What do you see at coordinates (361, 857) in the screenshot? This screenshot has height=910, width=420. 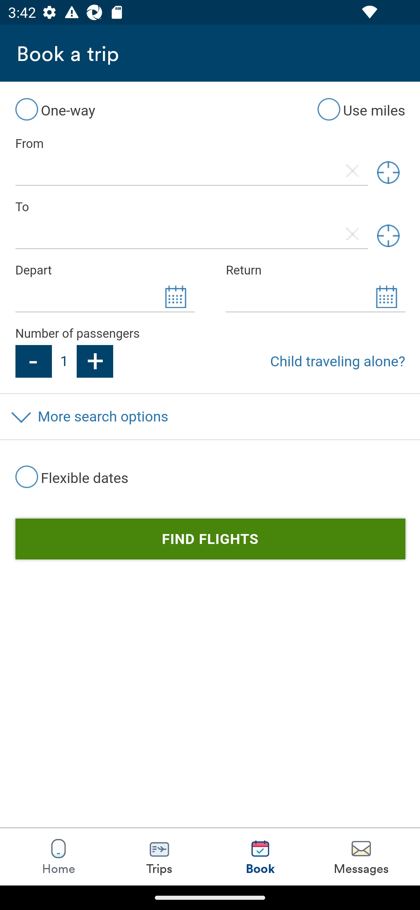 I see `Messages` at bounding box center [361, 857].